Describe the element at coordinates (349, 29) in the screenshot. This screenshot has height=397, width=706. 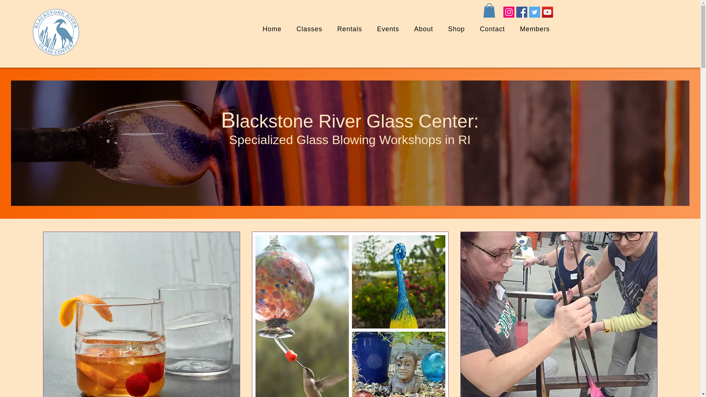
I see `Classes` at that location.